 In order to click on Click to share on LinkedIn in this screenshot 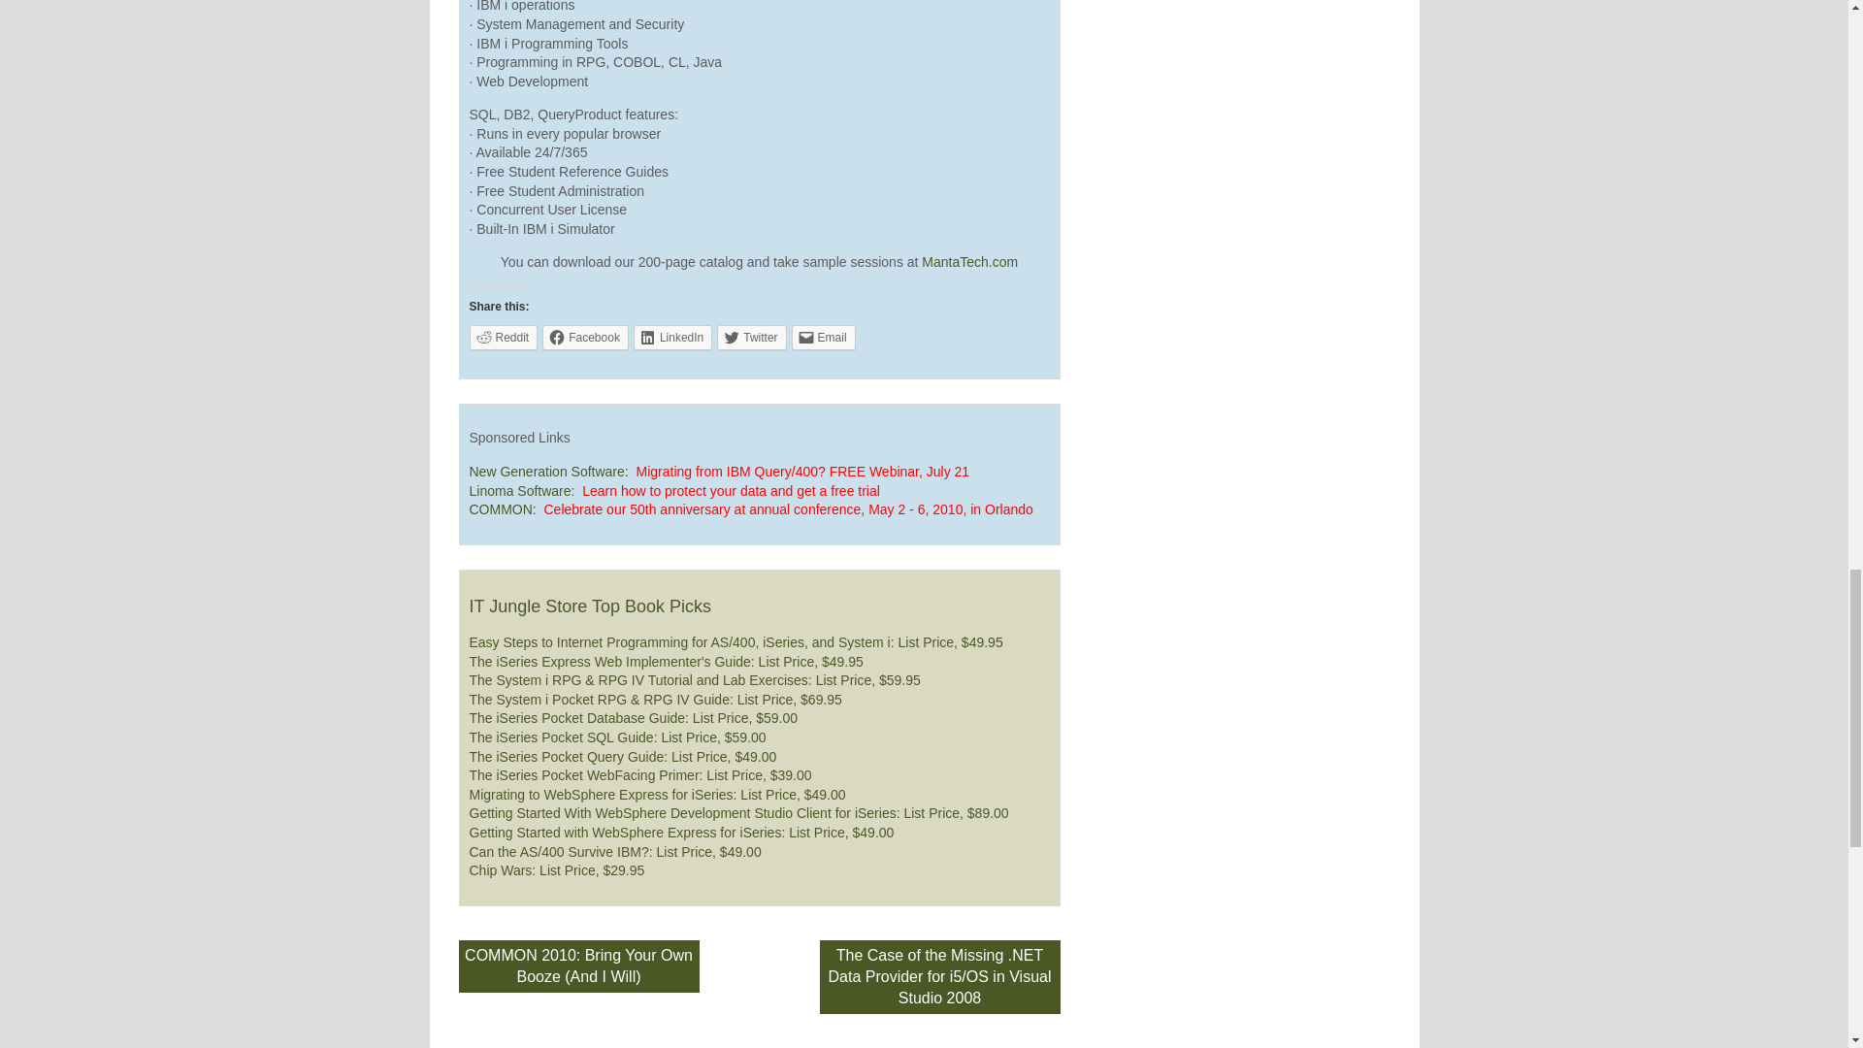, I will do `click(671, 337)`.